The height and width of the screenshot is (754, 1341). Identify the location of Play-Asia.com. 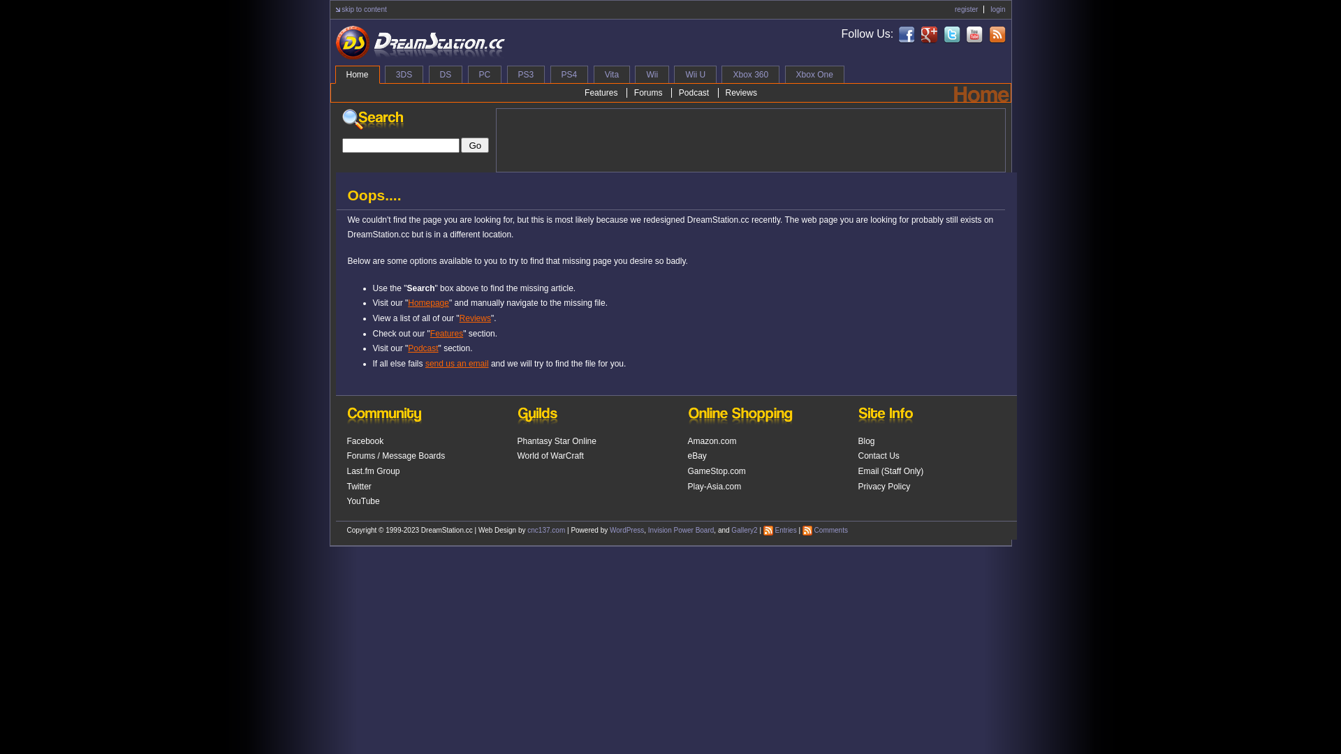
(714, 487).